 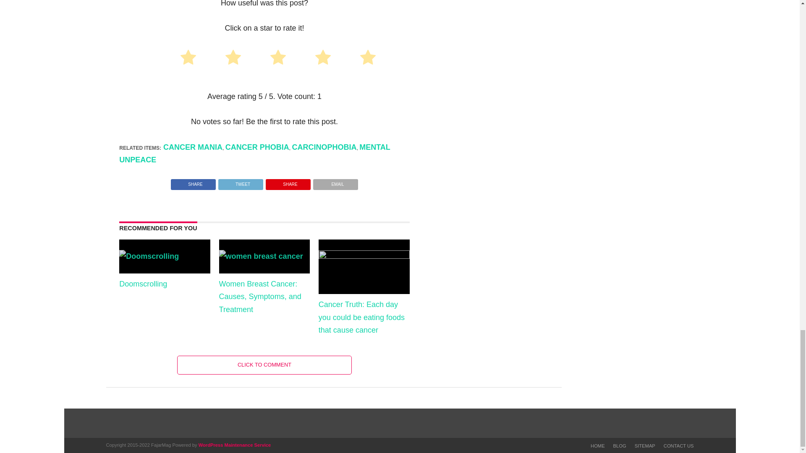 What do you see at coordinates (324, 147) in the screenshot?
I see `CARCINOPHOBIA` at bounding box center [324, 147].